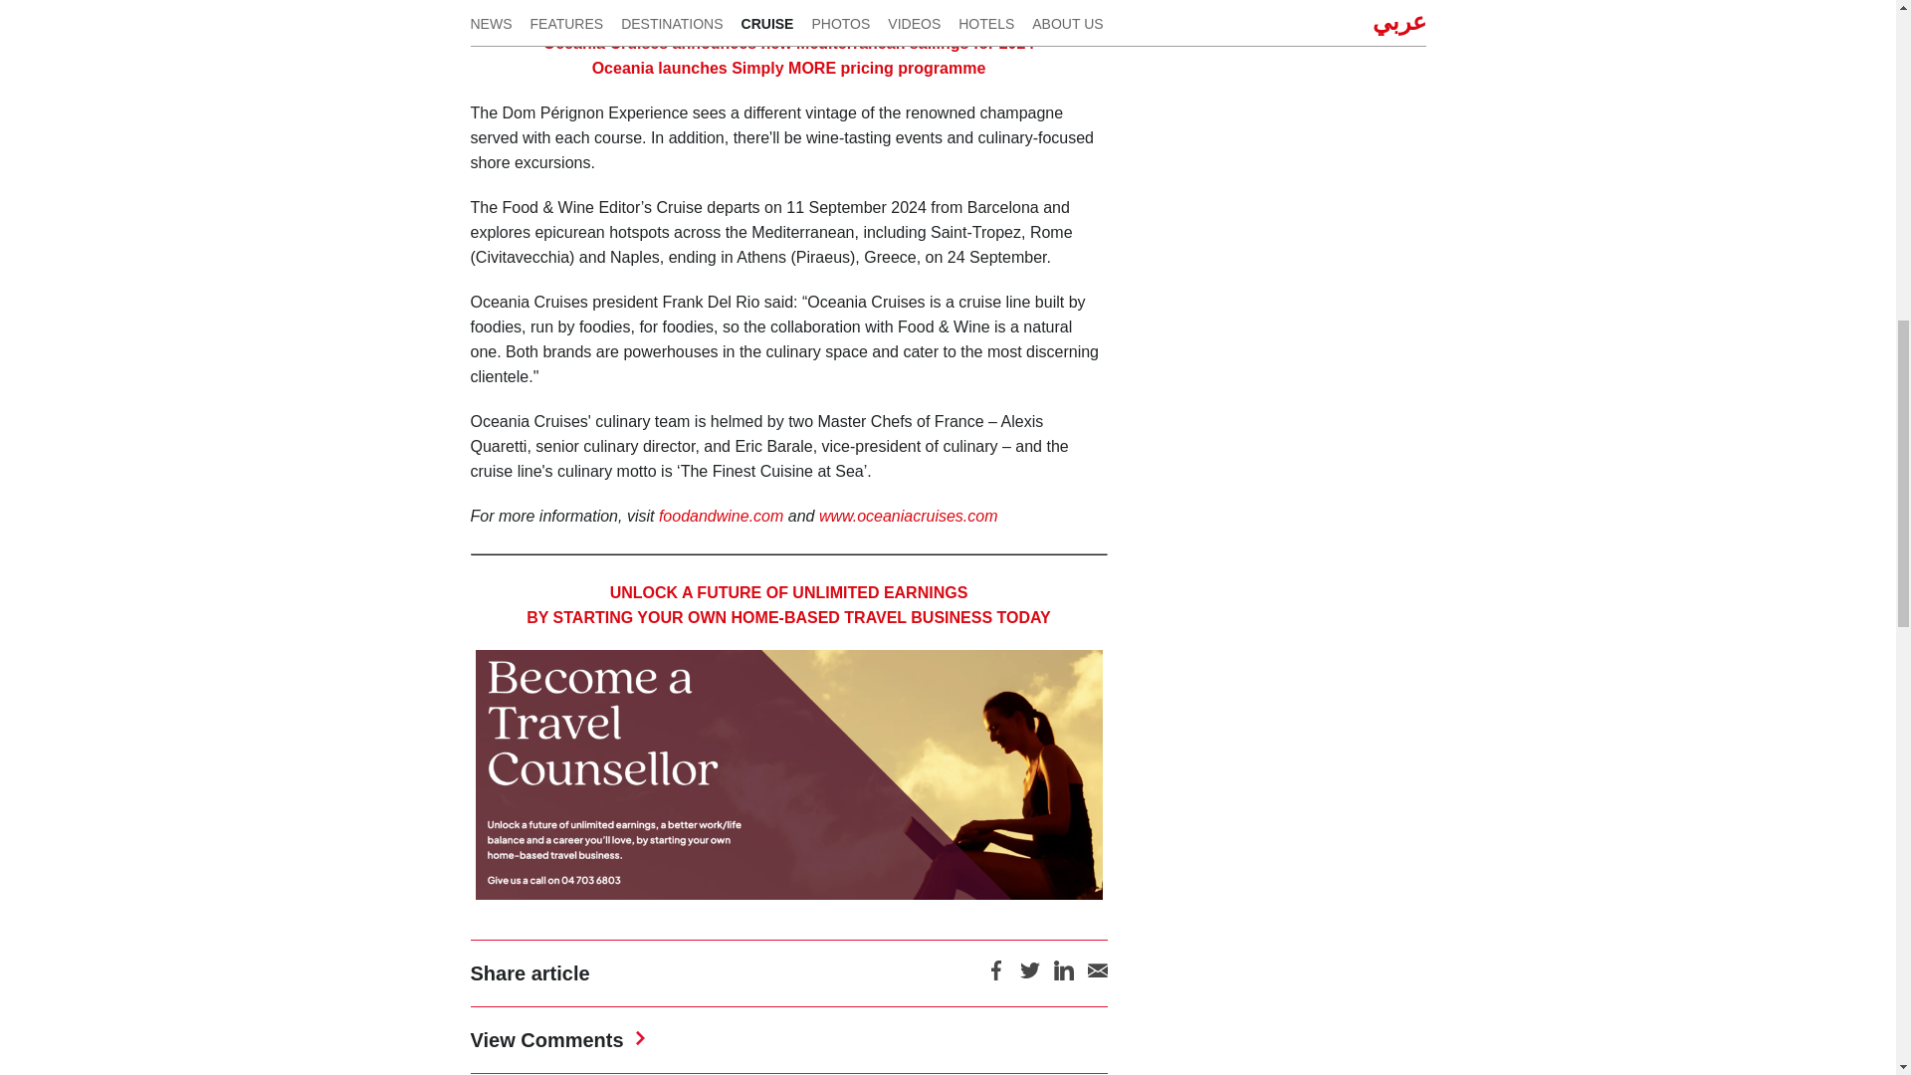 This screenshot has height=1075, width=1911. What do you see at coordinates (1062, 977) in the screenshot?
I see `Share on LinkedIn` at bounding box center [1062, 977].